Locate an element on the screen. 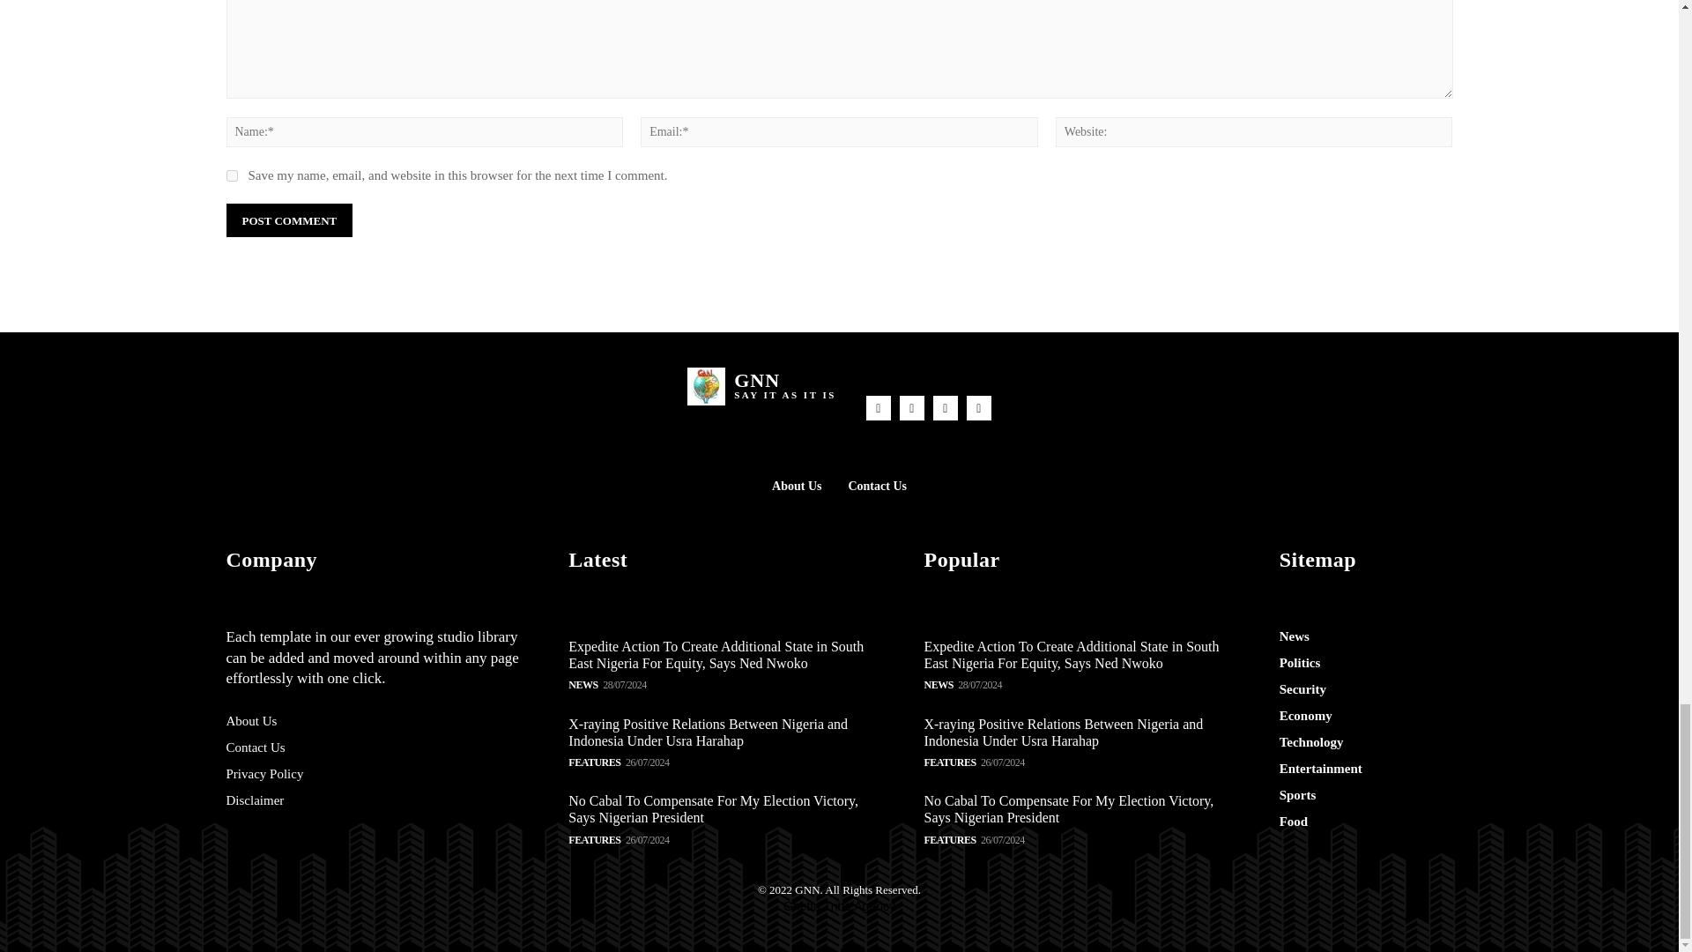  Post Comment is located at coordinates (288, 220).